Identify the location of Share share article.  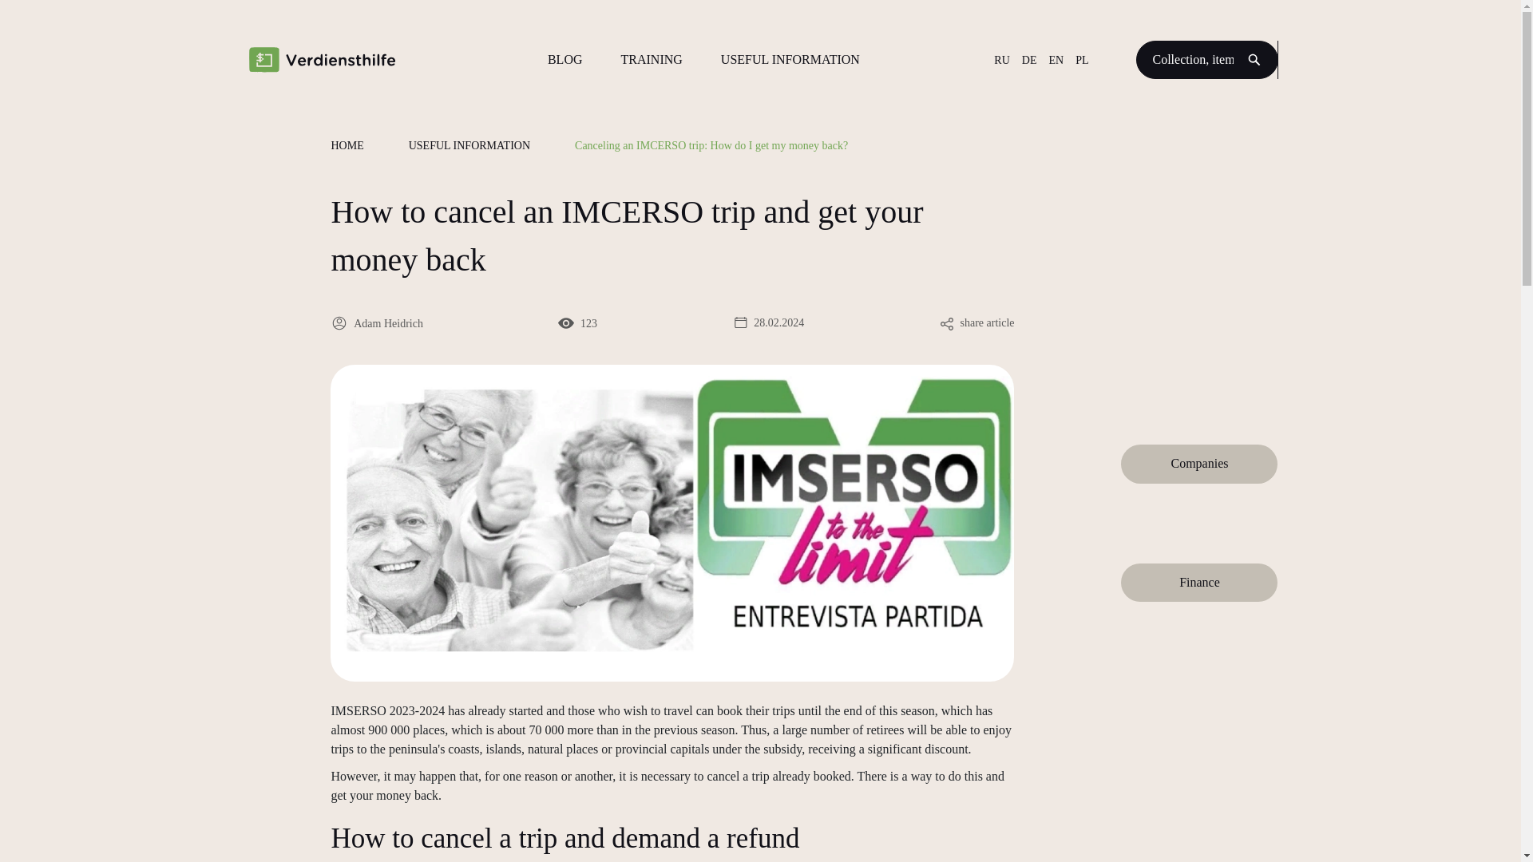
(976, 322).